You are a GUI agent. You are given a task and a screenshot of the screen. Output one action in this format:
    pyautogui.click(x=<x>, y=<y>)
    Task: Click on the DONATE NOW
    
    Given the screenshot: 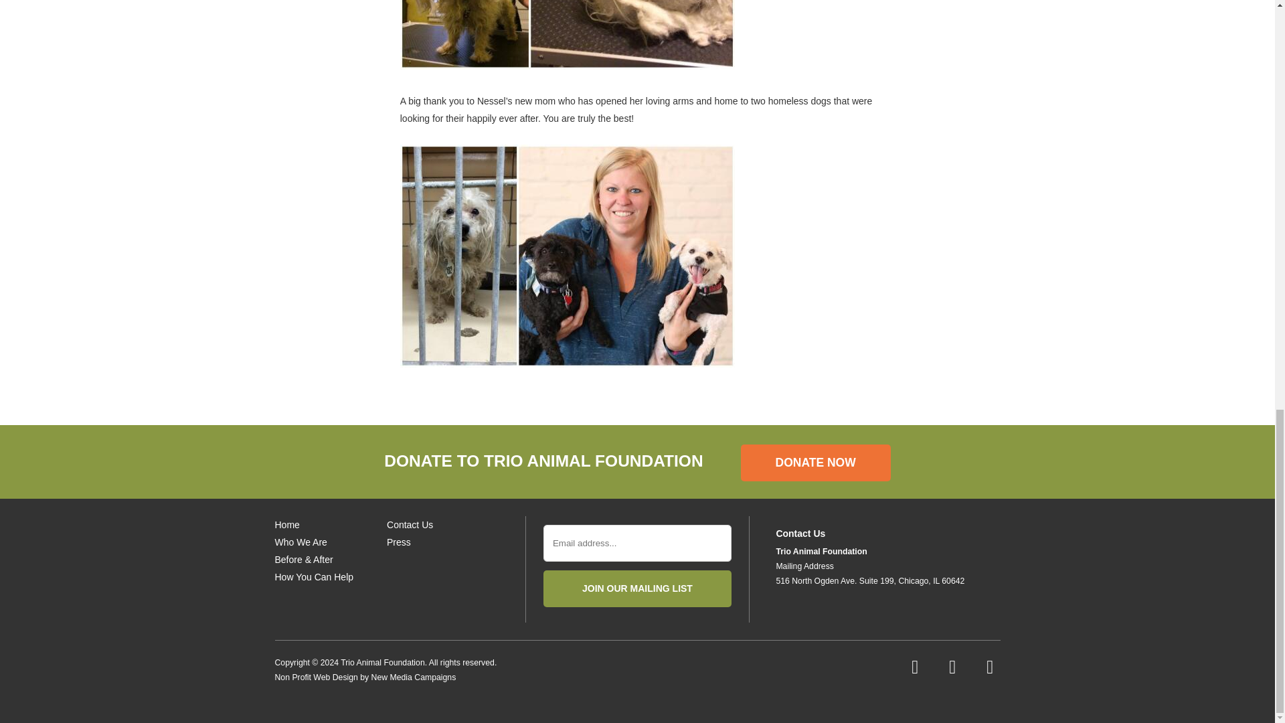 What is the action you would take?
    pyautogui.click(x=815, y=463)
    